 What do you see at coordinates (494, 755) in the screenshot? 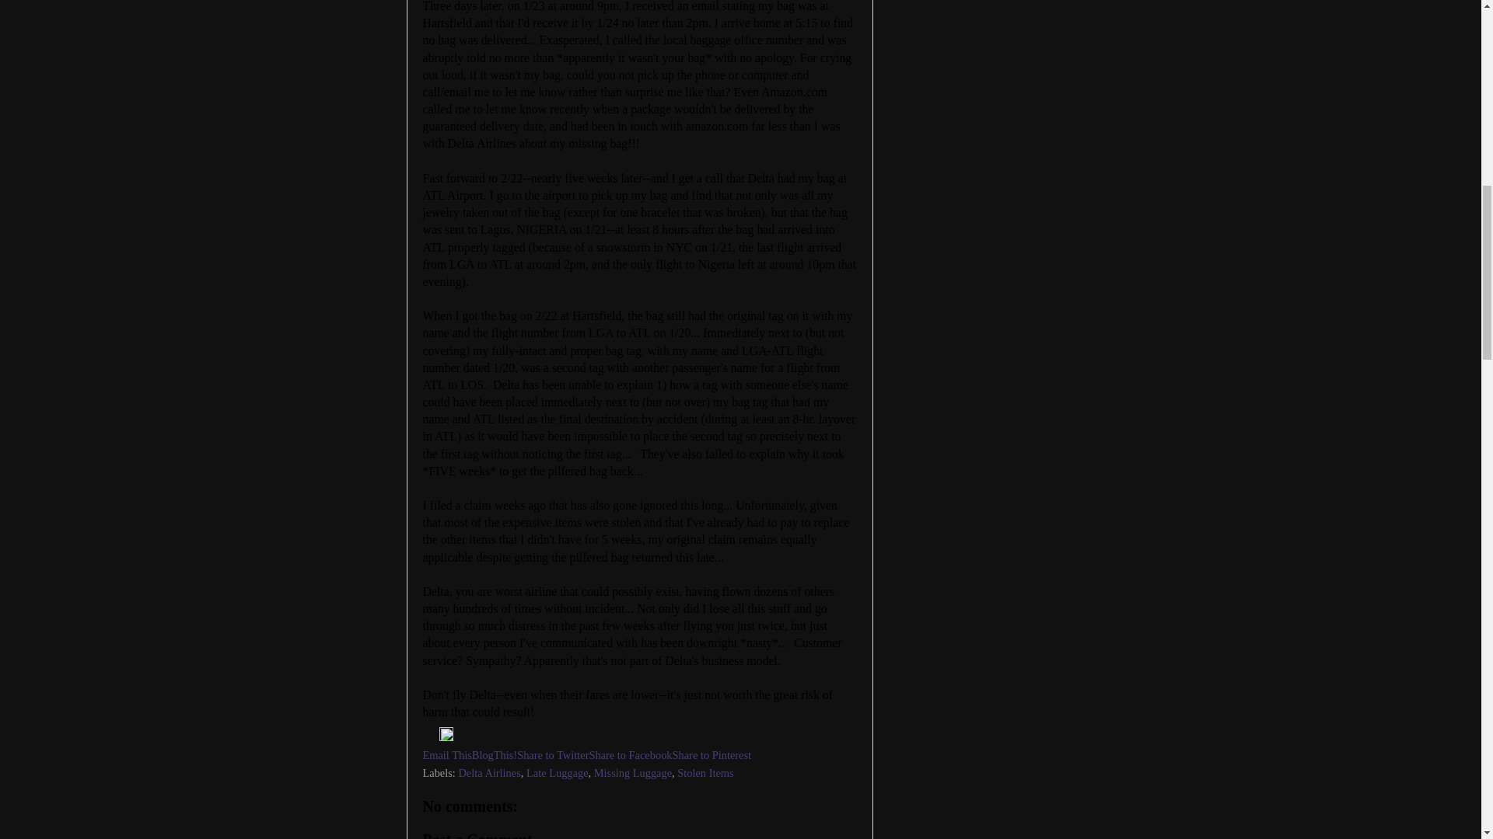
I see `BlogThis!` at bounding box center [494, 755].